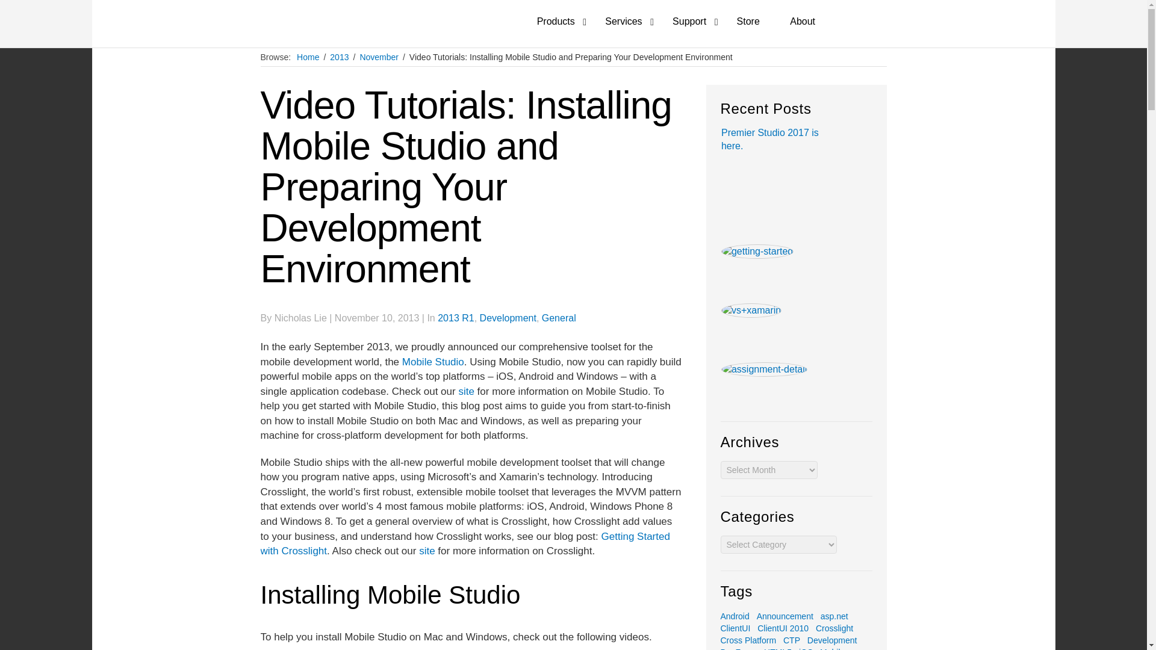 The image size is (1156, 650). Describe the element at coordinates (837, 616) in the screenshot. I see `22 topics` at that location.